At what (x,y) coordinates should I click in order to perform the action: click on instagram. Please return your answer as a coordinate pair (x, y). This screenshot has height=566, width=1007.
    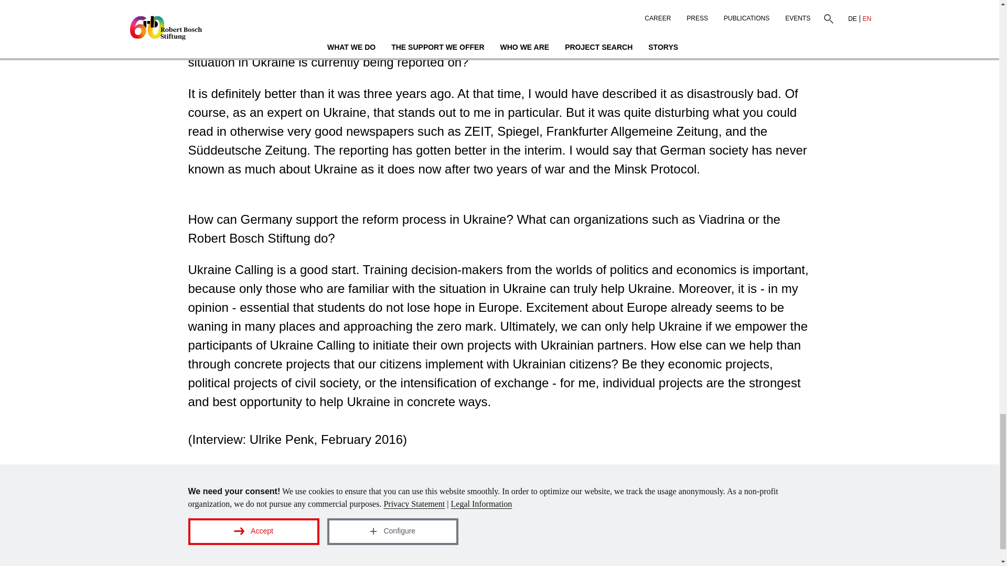
    Looking at the image, I should click on (312, 525).